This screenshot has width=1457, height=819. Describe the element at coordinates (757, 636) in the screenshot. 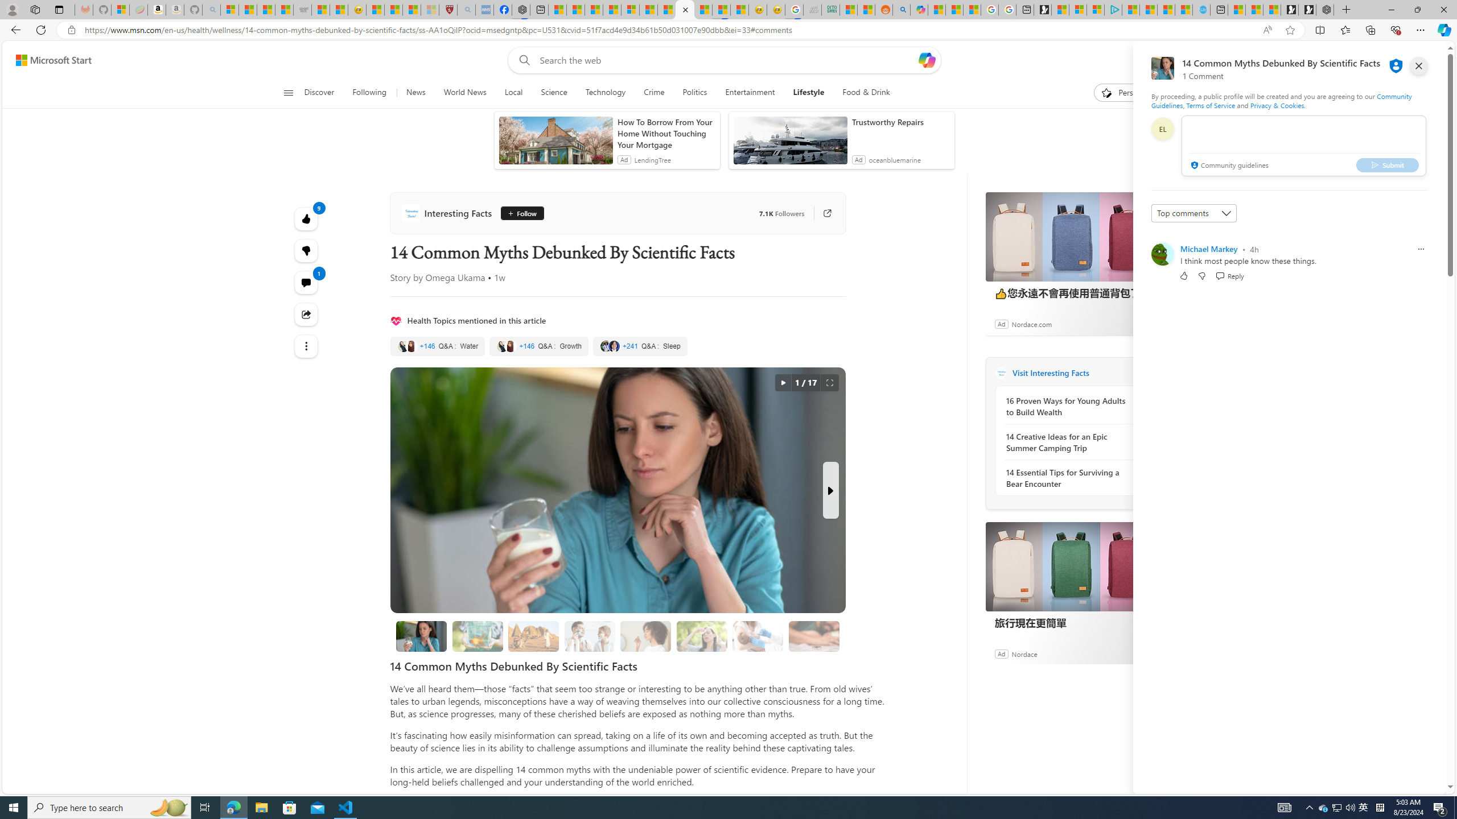

I see `5. Childhood Was High-Risk` at that location.